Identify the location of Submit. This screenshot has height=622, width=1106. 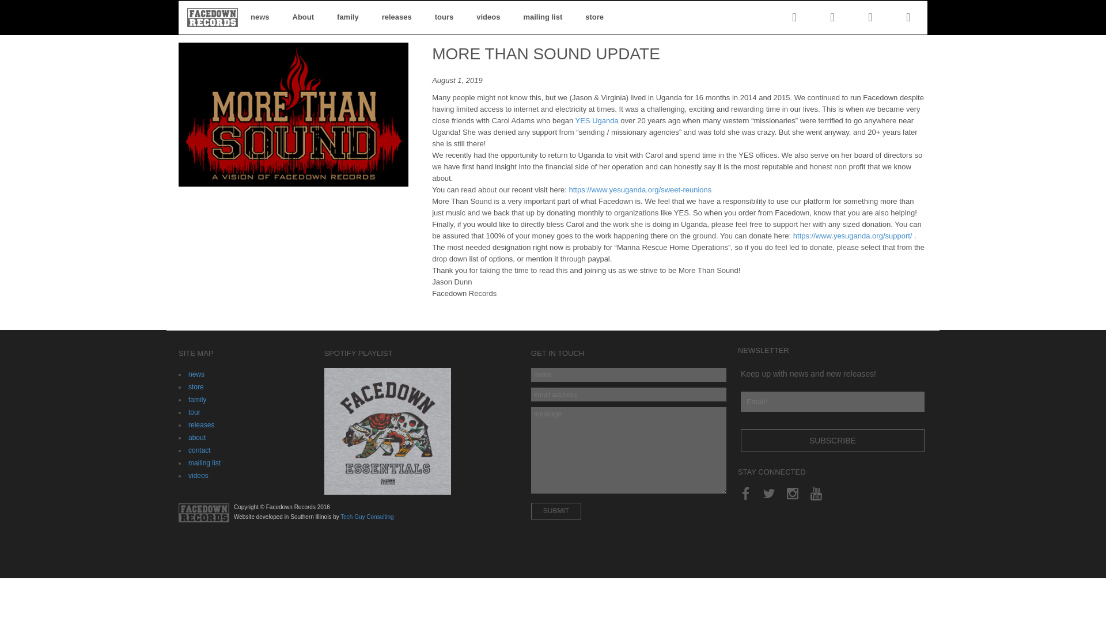
(556, 510).